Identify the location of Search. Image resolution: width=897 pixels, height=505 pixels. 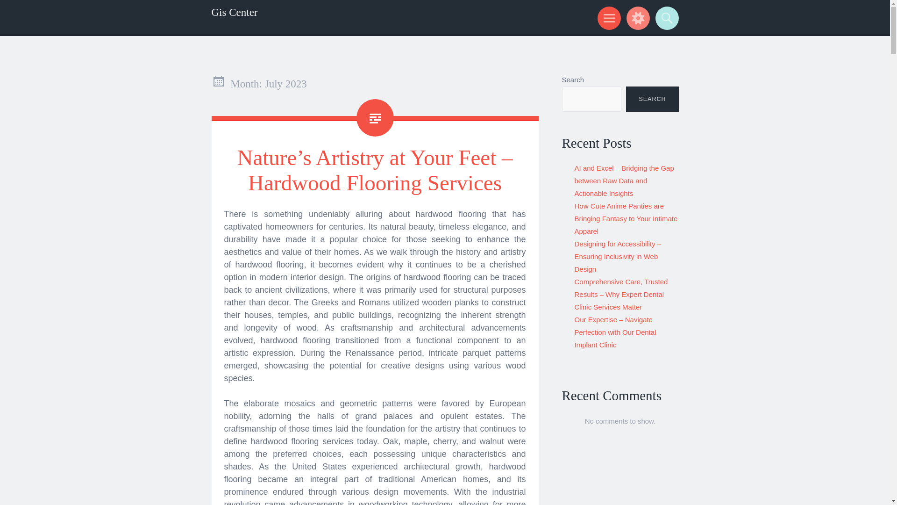
(665, 18).